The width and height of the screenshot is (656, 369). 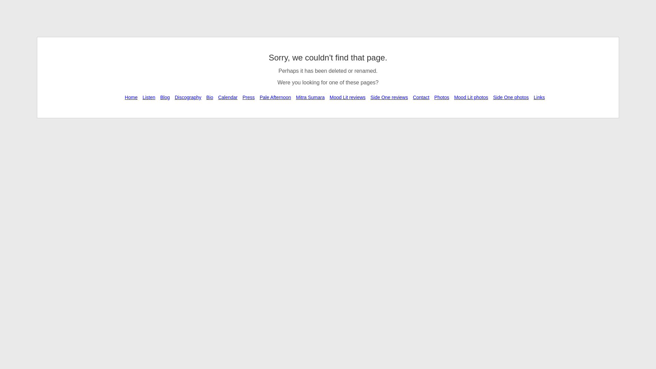 I want to click on Blog, so click(x=165, y=97).